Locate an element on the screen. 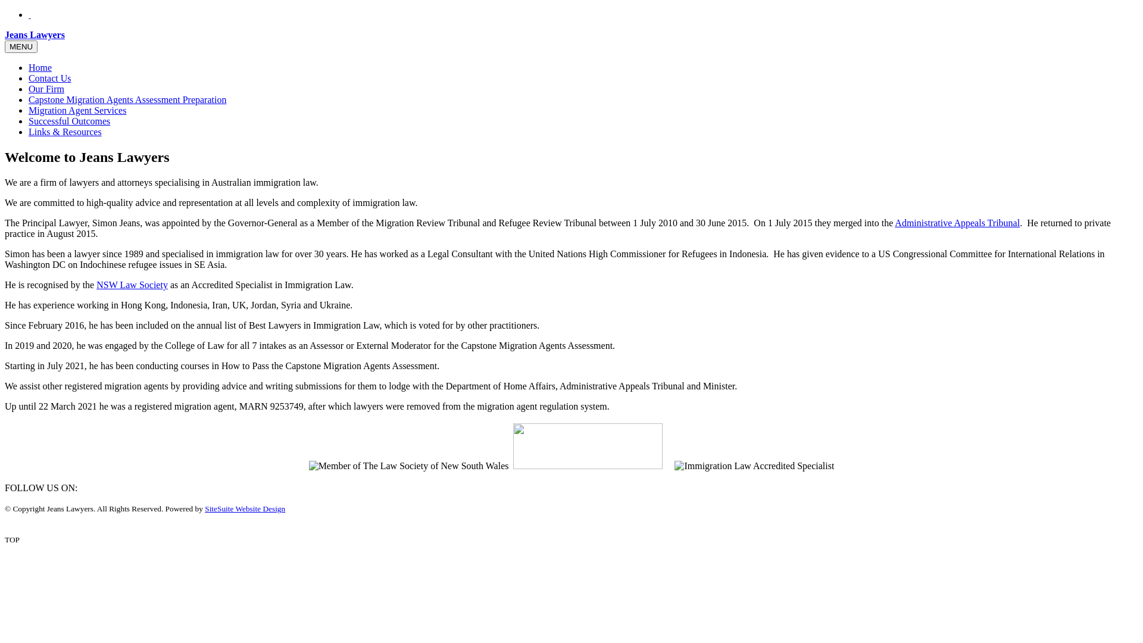 This screenshot has height=643, width=1143. Jeans Lawyers is located at coordinates (35, 35).